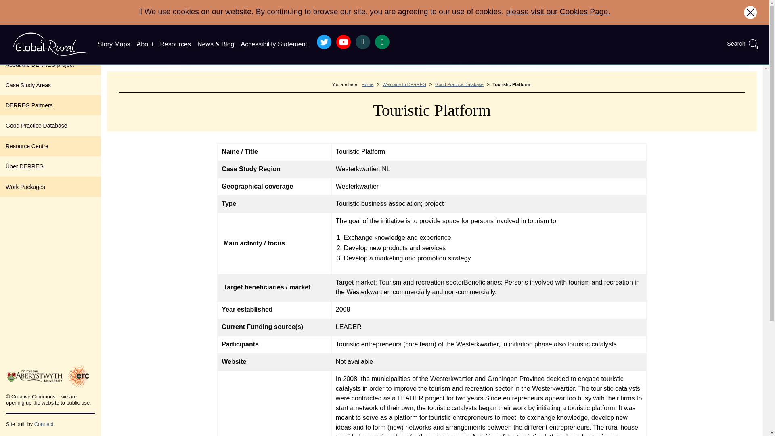 Image resolution: width=775 pixels, height=436 pixels. What do you see at coordinates (324, 42) in the screenshot?
I see `Twitter` at bounding box center [324, 42].